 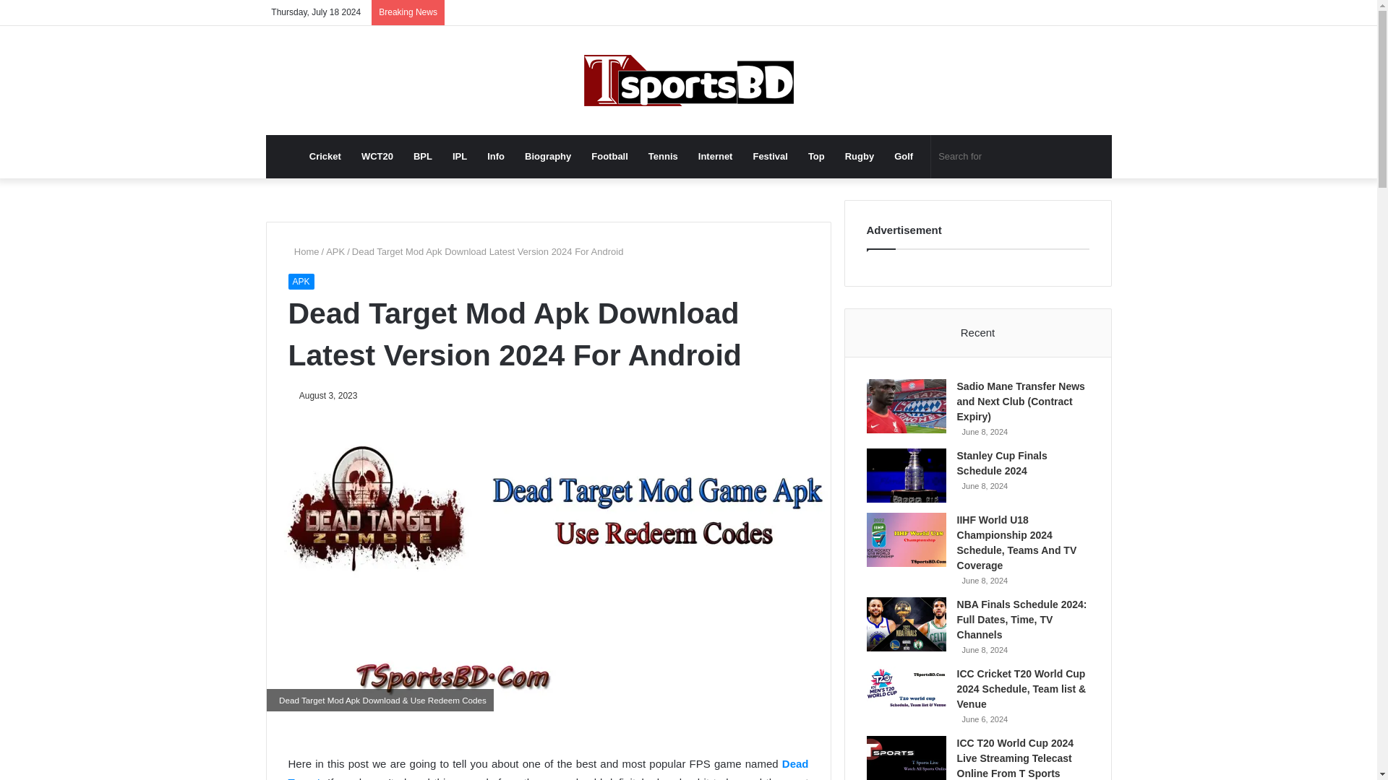 What do you see at coordinates (1057, 12) in the screenshot?
I see `Log In` at bounding box center [1057, 12].